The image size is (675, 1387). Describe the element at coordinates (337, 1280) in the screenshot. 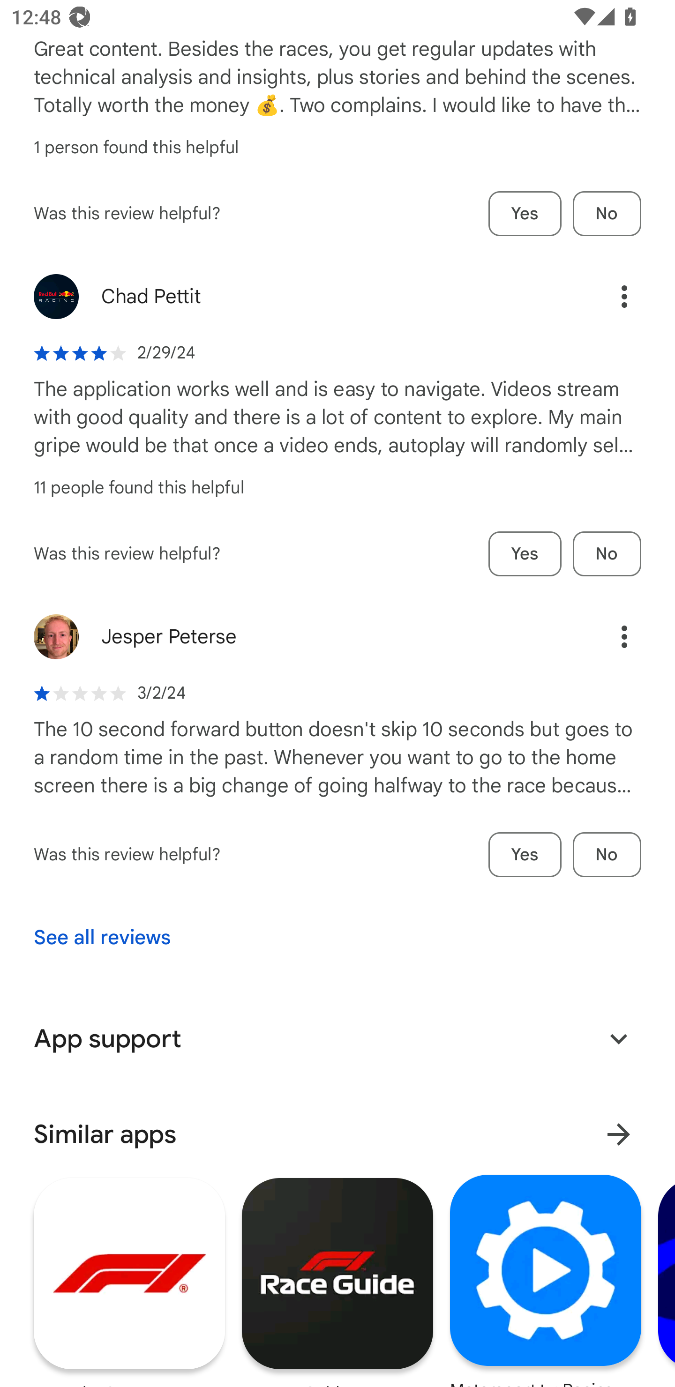

I see `F1 Race Guide
` at that location.